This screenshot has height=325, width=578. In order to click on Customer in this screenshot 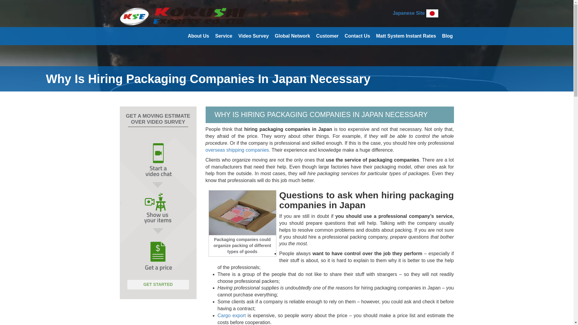, I will do `click(327, 36)`.